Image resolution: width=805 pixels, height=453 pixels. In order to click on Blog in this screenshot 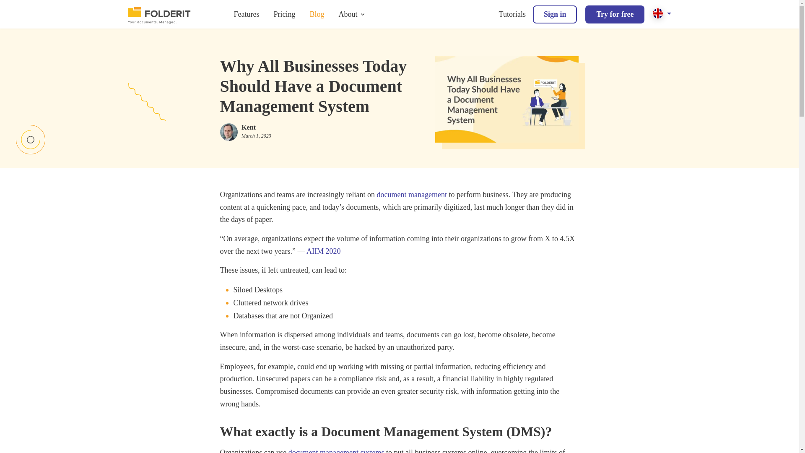, I will do `click(317, 14)`.